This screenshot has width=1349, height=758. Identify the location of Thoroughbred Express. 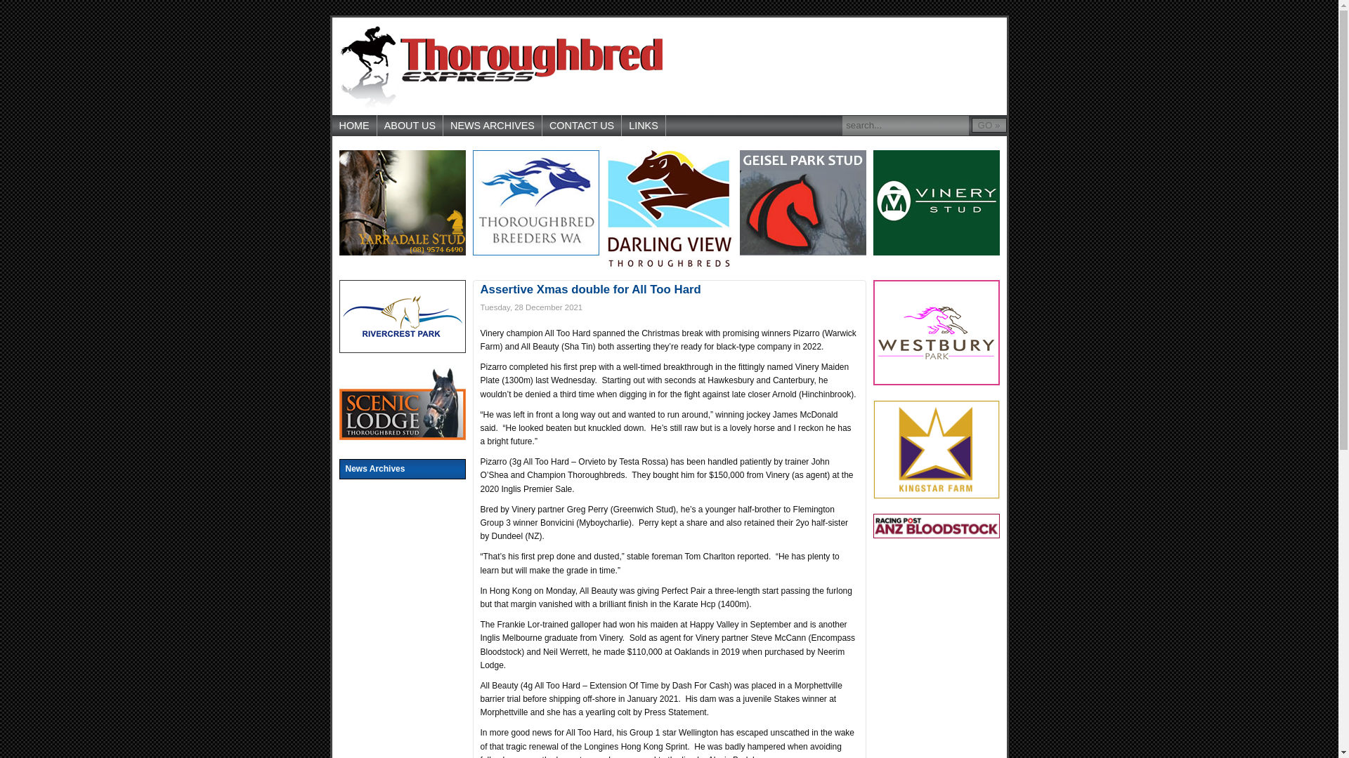
(500, 66).